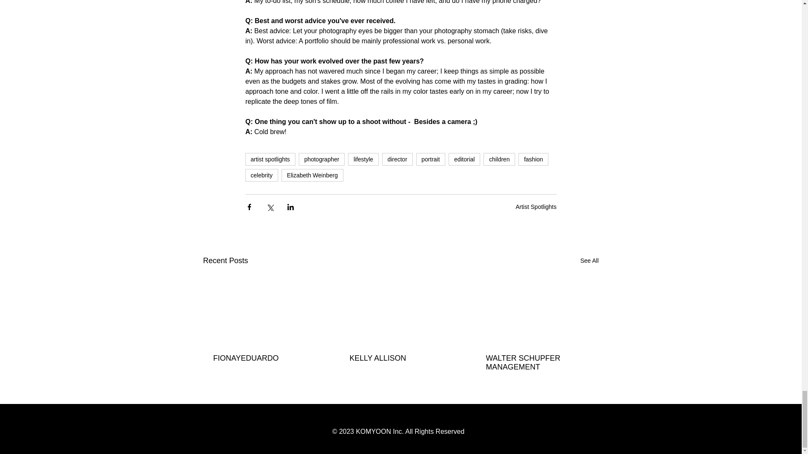 The height and width of the screenshot is (454, 808). I want to click on Artist Spotlights, so click(536, 207).